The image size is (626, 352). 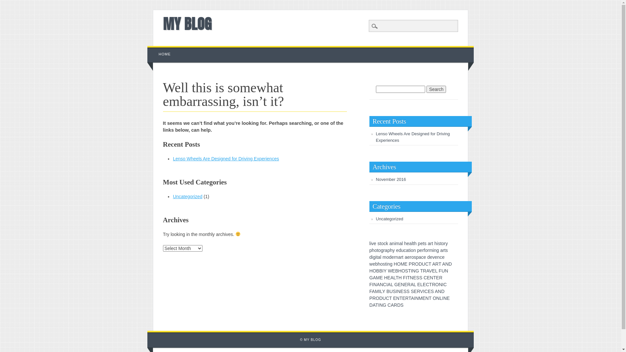 I want to click on n, so click(x=415, y=250).